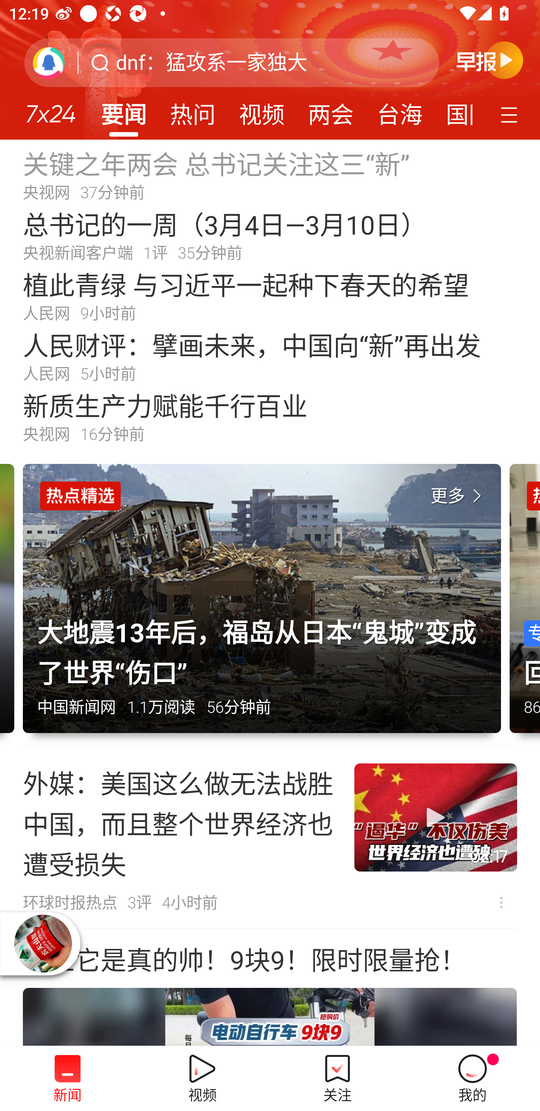  What do you see at coordinates (50, 109) in the screenshot?
I see `7x24` at bounding box center [50, 109].